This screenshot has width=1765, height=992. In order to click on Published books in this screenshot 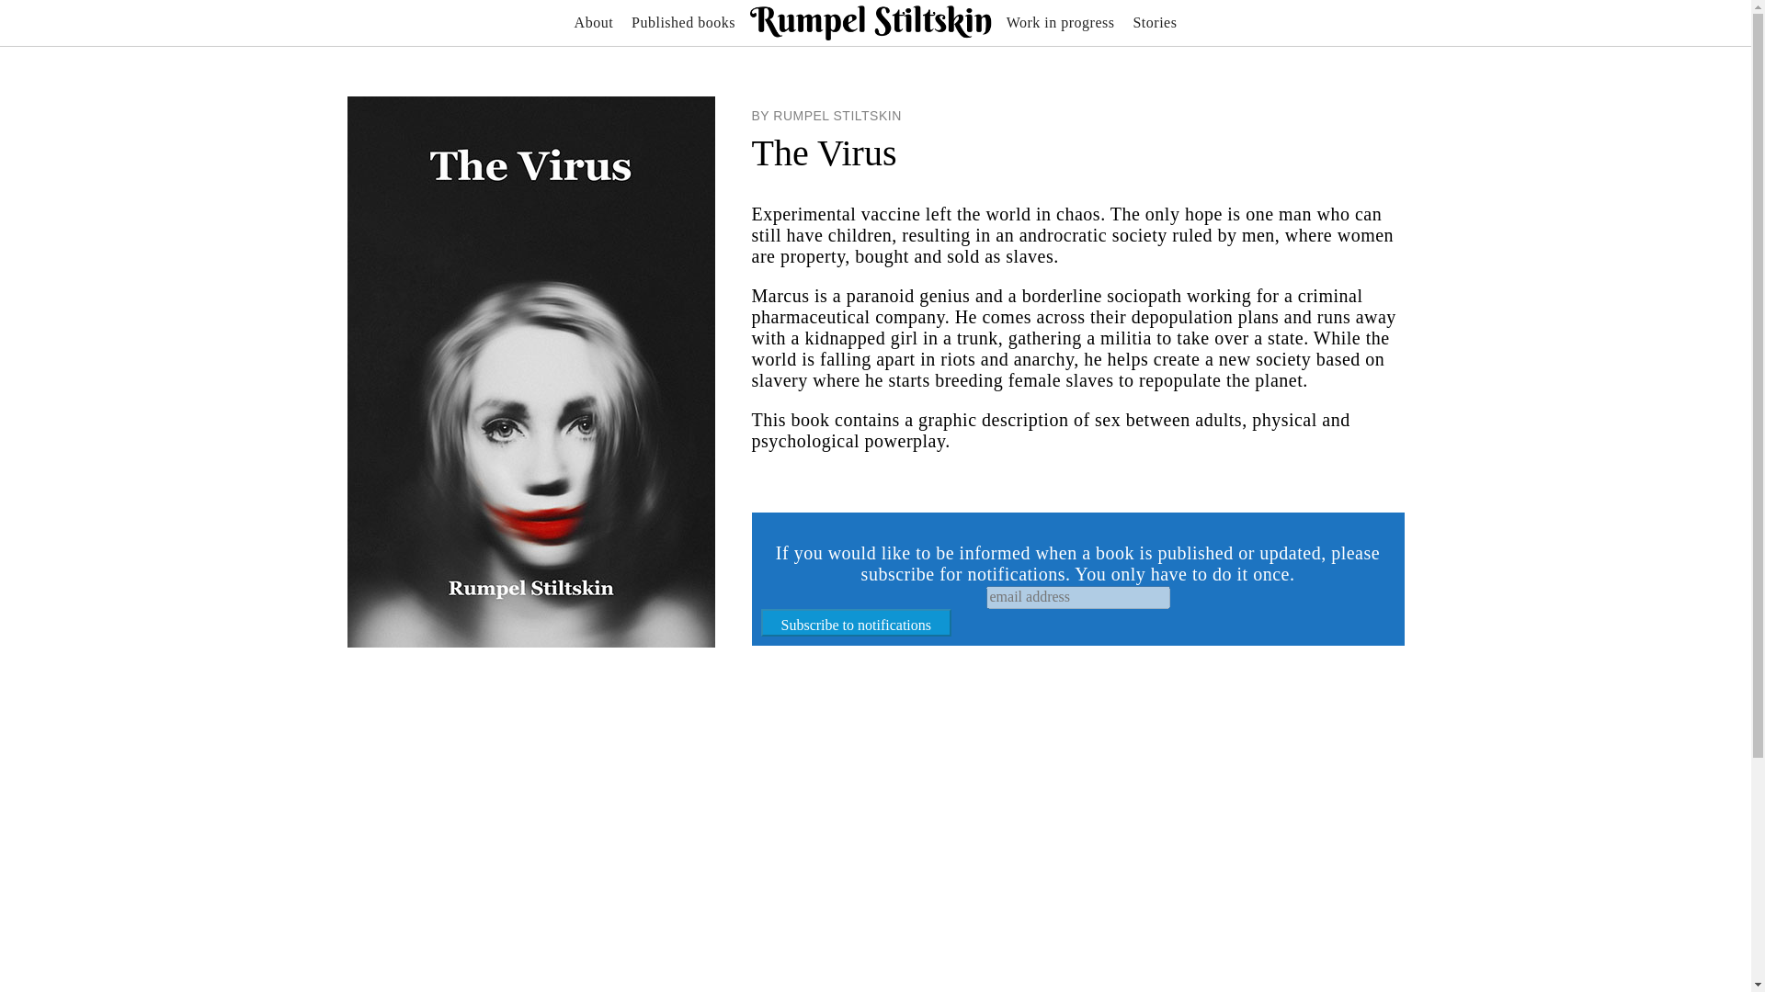, I will do `click(684, 22)`.